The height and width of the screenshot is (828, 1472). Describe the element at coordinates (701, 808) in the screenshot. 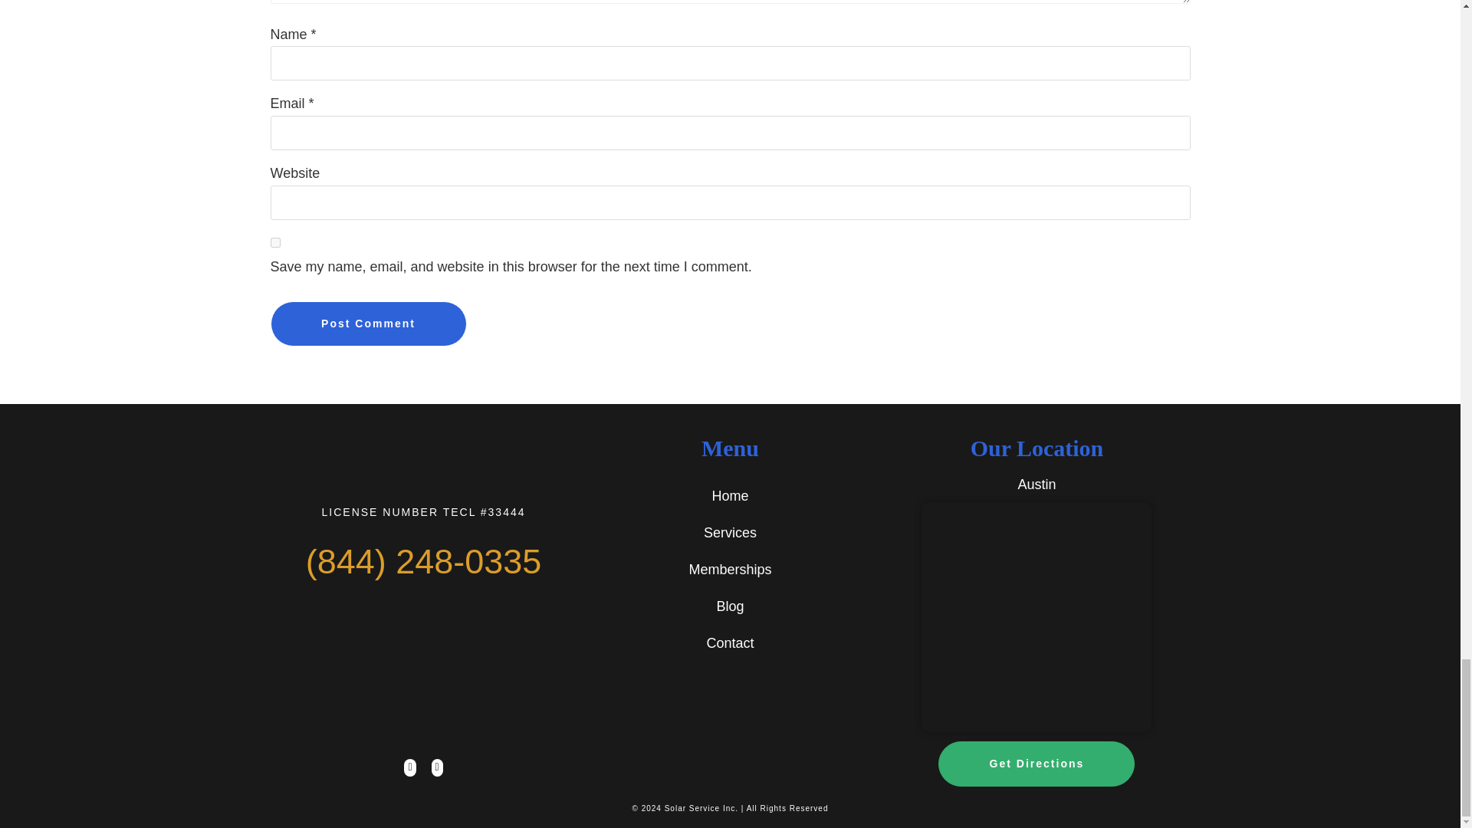

I see `Solar Service Inc.` at that location.